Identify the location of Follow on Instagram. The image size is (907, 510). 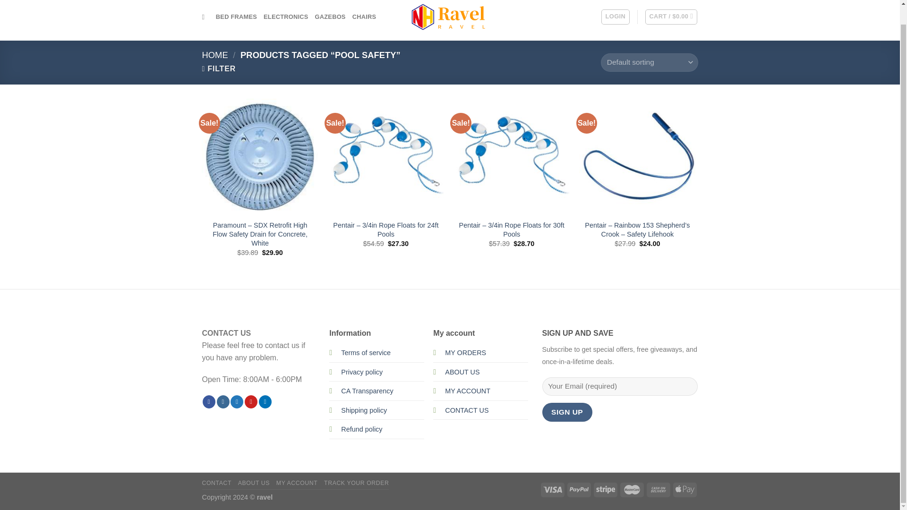
(223, 402).